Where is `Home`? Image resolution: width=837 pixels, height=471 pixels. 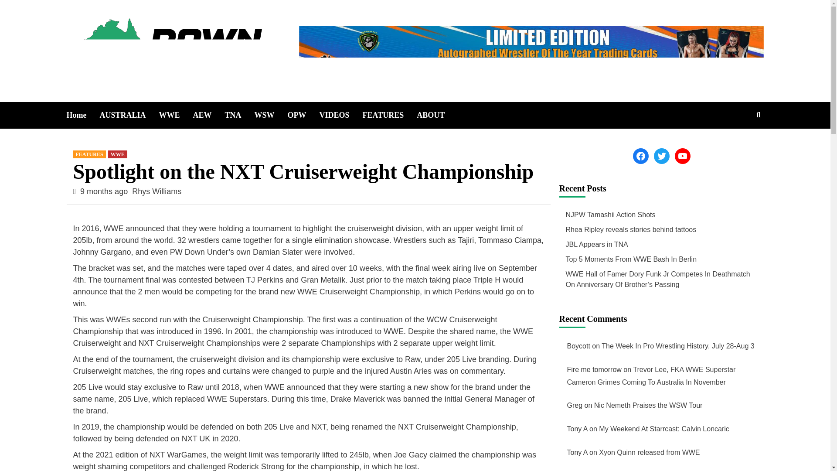
Home is located at coordinates (83, 115).